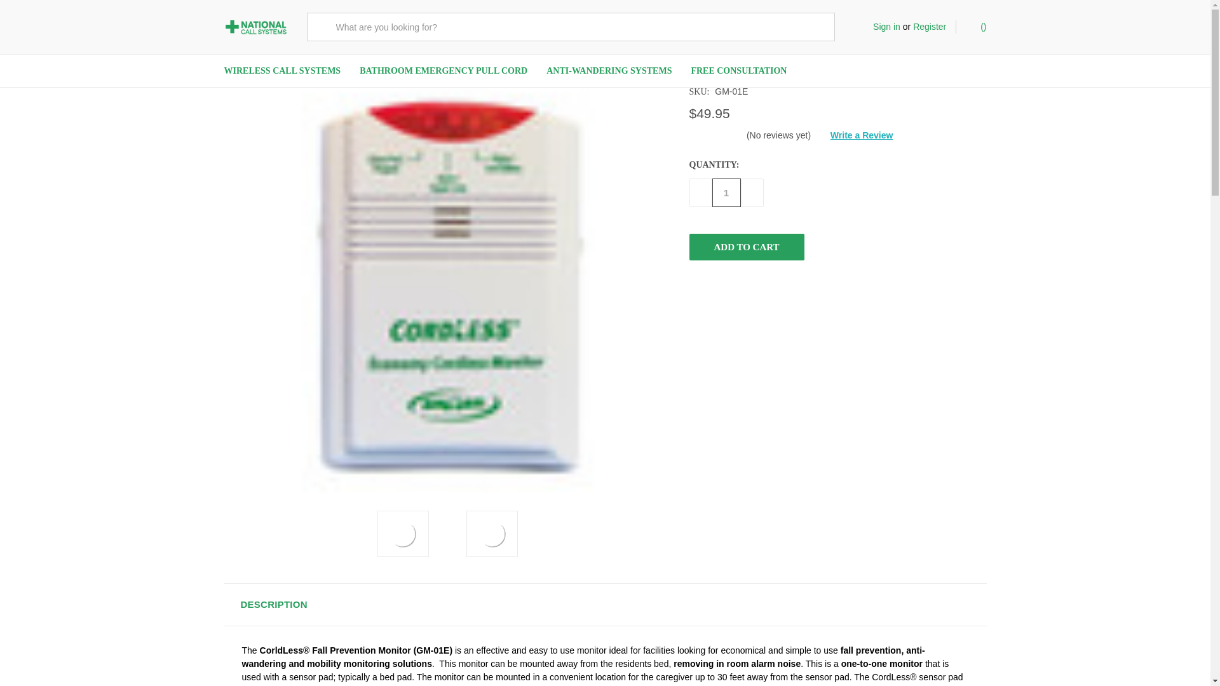  Describe the element at coordinates (746, 247) in the screenshot. I see `Add to Cart` at that location.